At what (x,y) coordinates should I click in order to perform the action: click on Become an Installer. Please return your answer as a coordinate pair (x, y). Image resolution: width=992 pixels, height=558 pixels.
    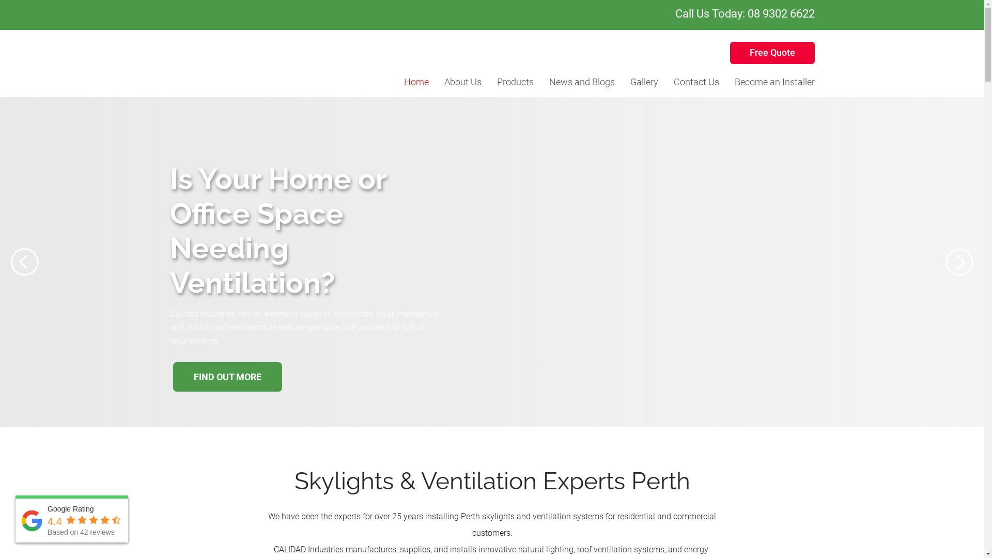
    Looking at the image, I should click on (775, 82).